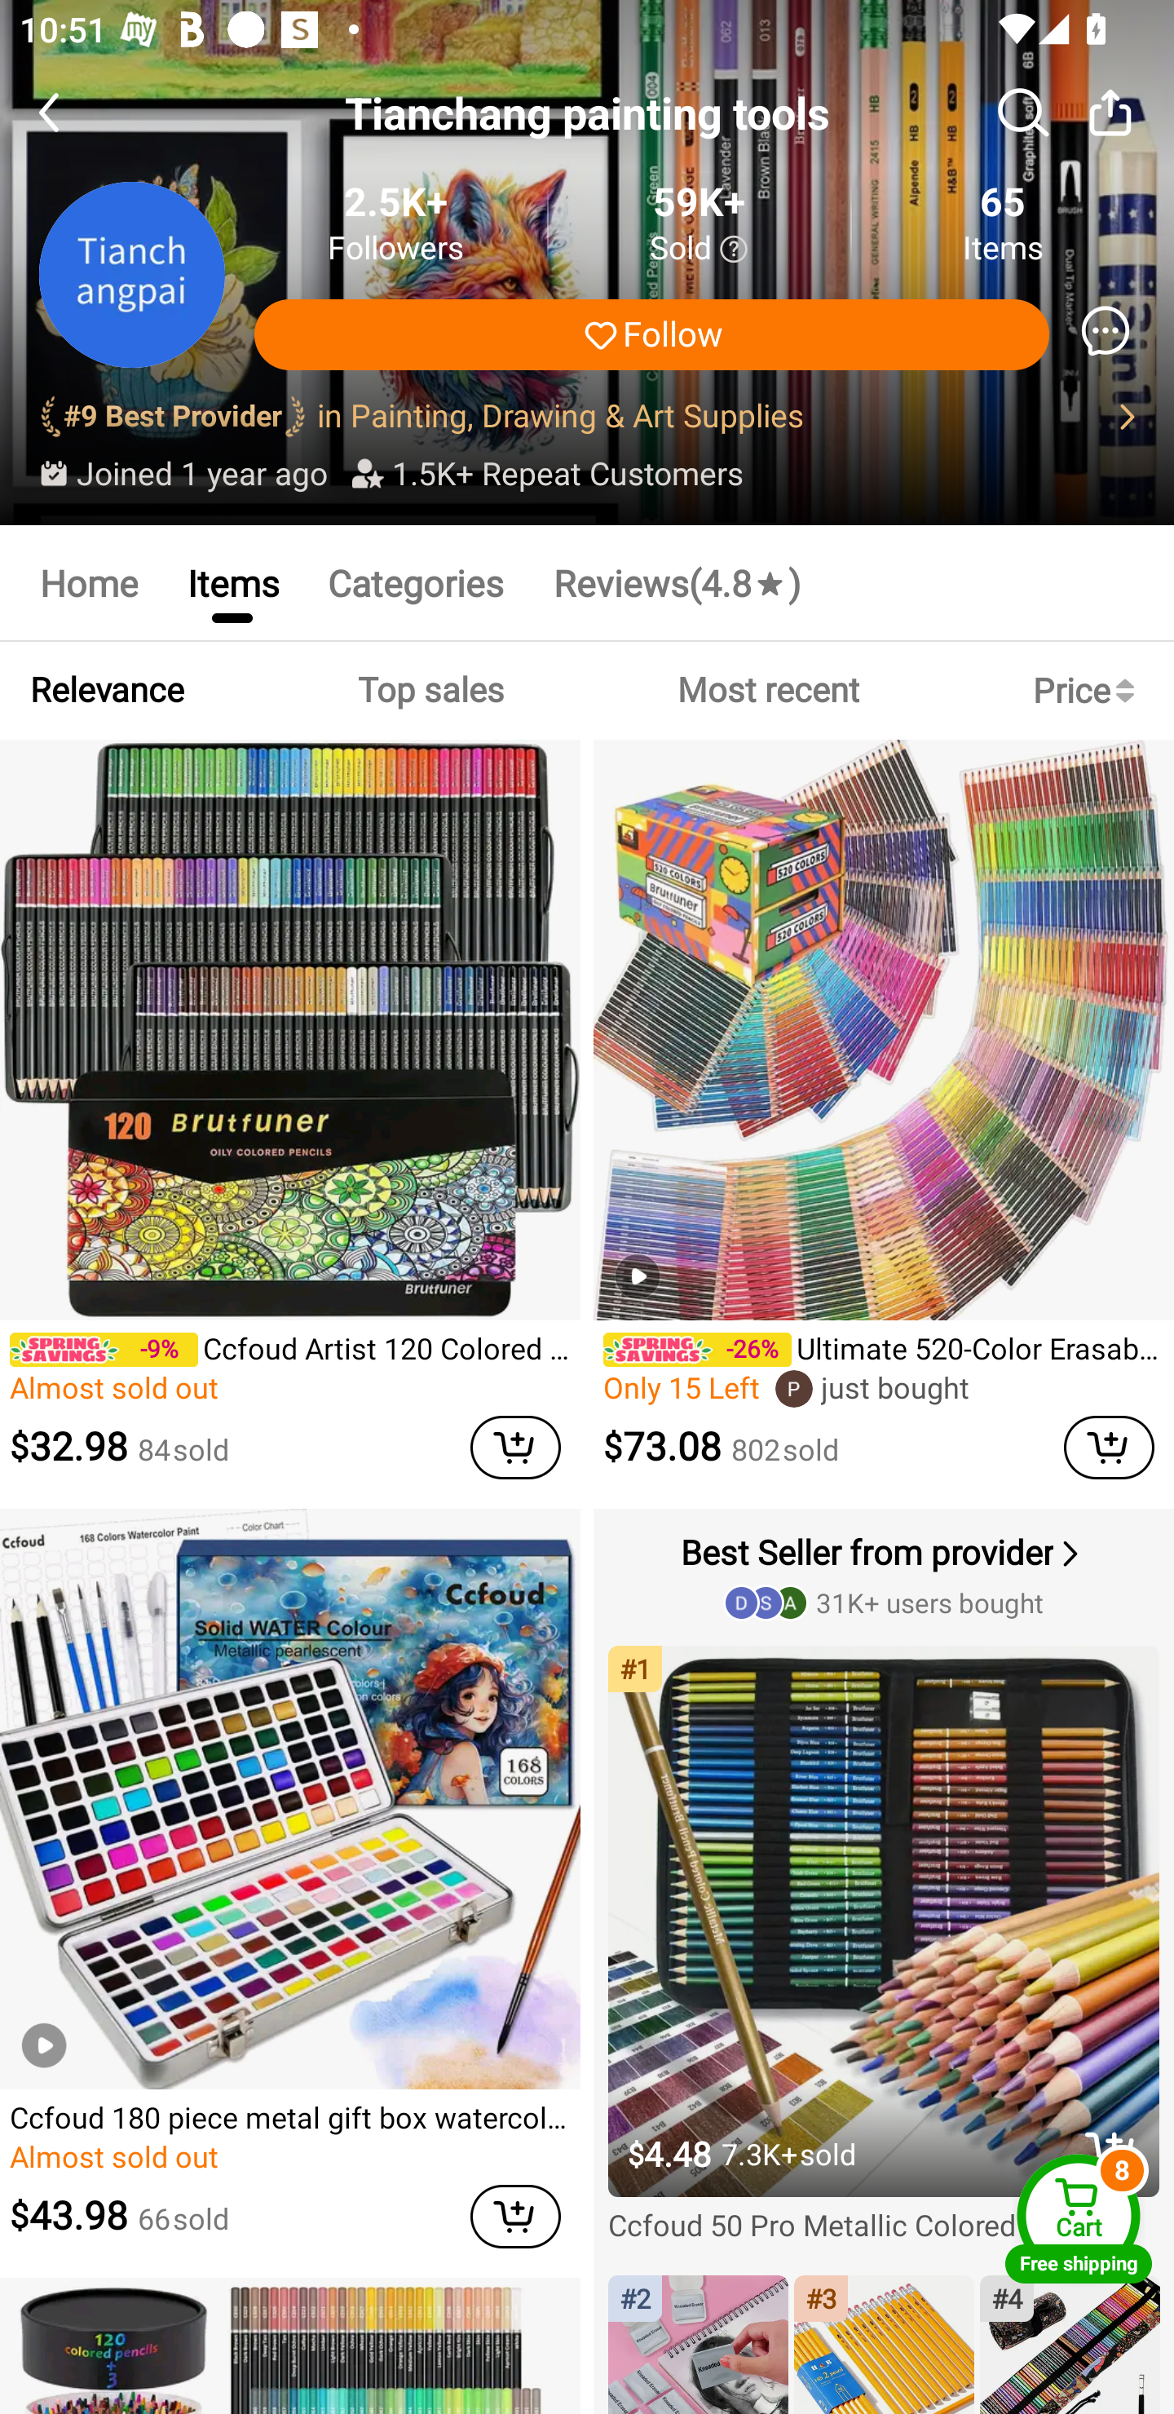 The image size is (1174, 2414). What do you see at coordinates (1070, 2345) in the screenshot?
I see `#4` at bounding box center [1070, 2345].